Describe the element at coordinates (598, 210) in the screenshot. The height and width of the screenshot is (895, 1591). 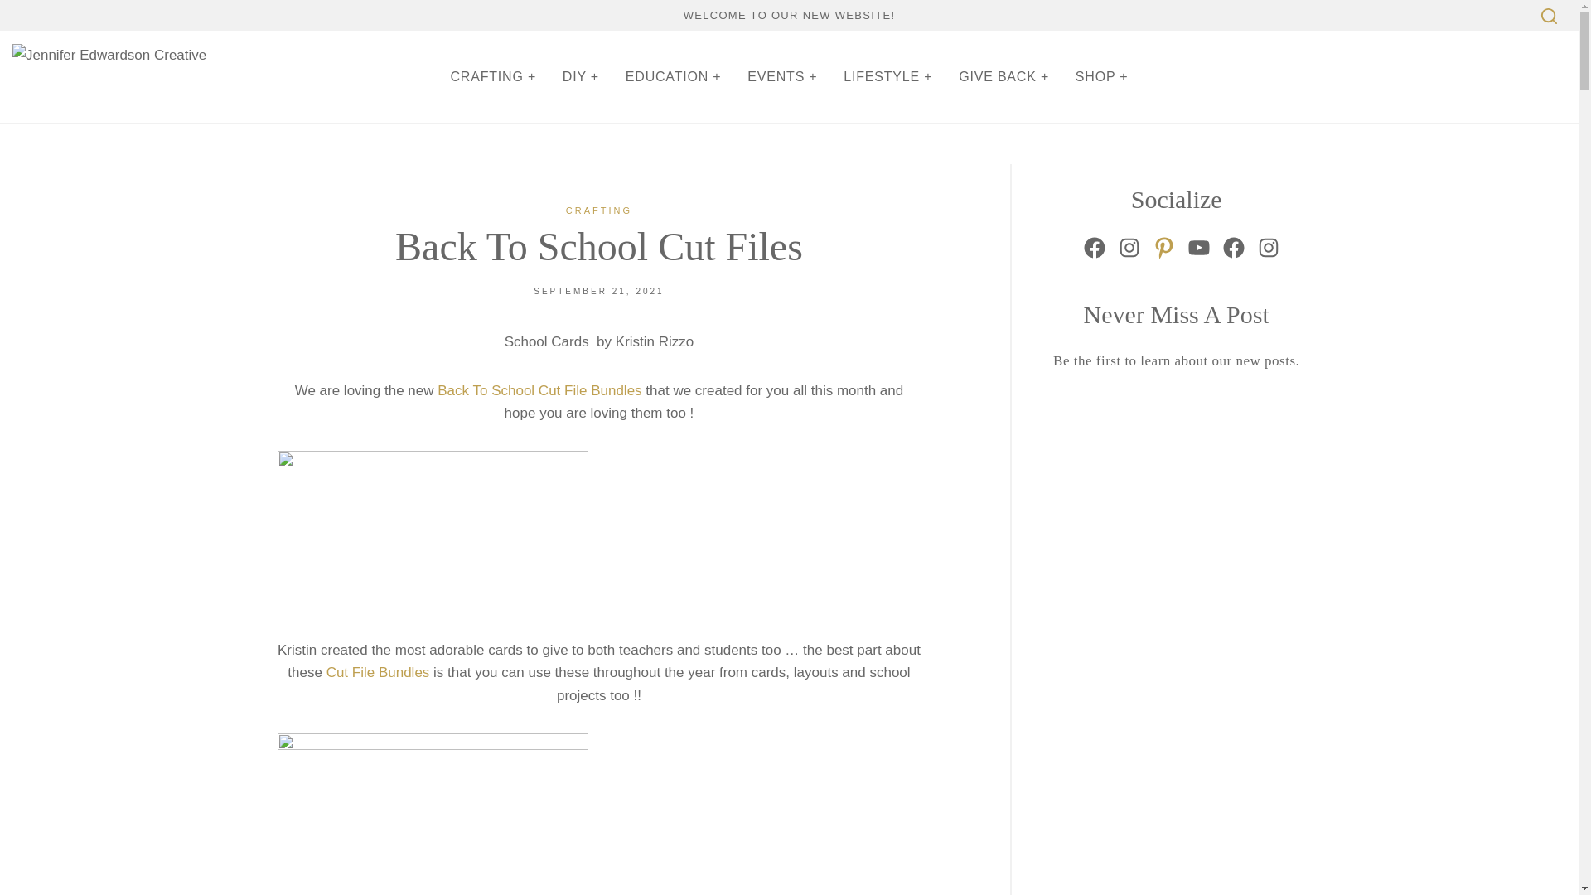
I see `CRAFTING` at that location.